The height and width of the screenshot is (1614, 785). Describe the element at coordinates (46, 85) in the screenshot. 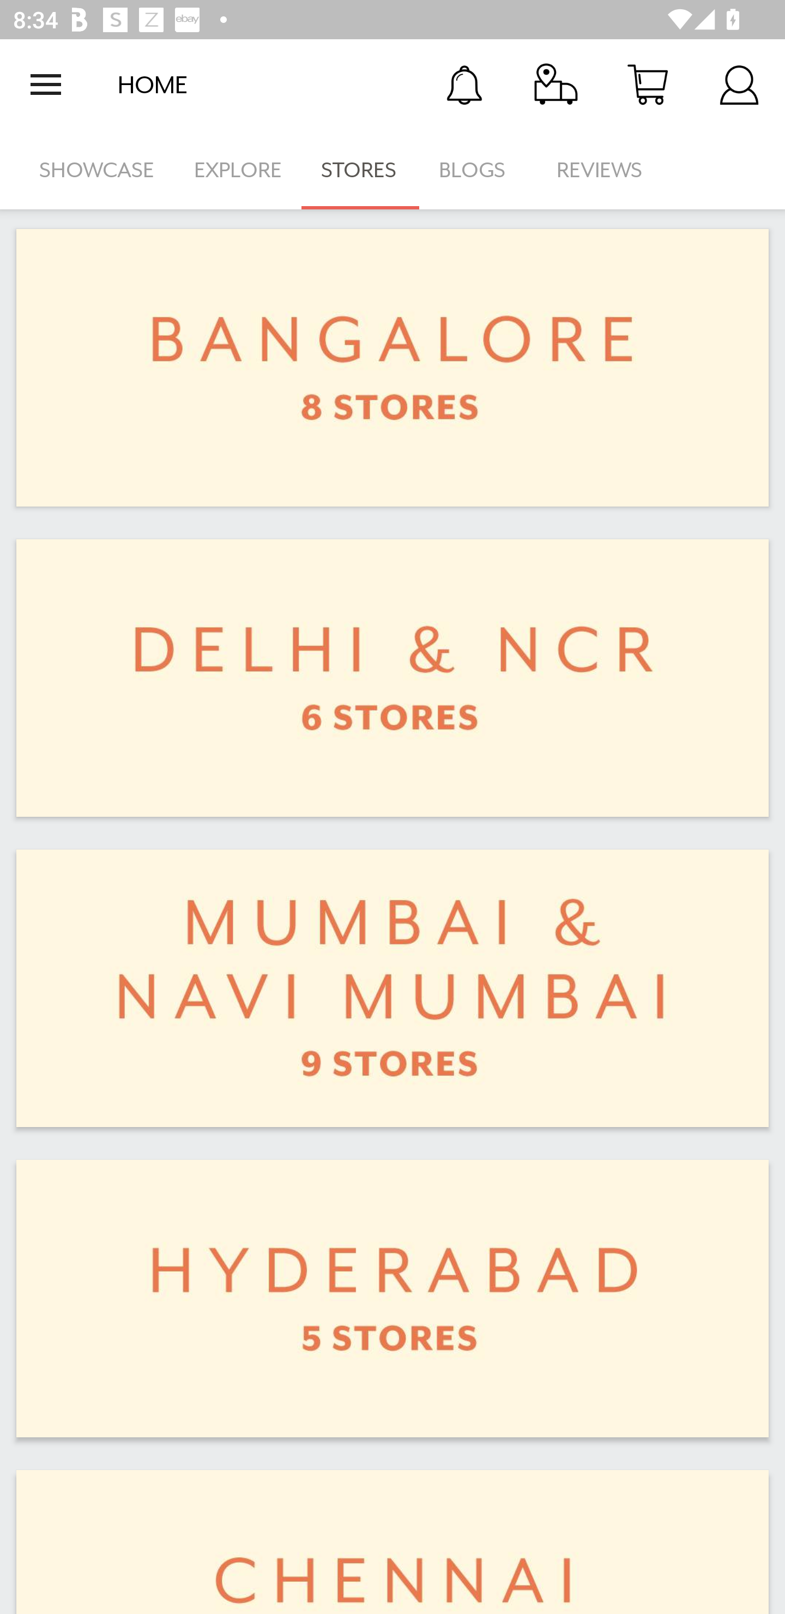

I see `Open navigation drawer` at that location.